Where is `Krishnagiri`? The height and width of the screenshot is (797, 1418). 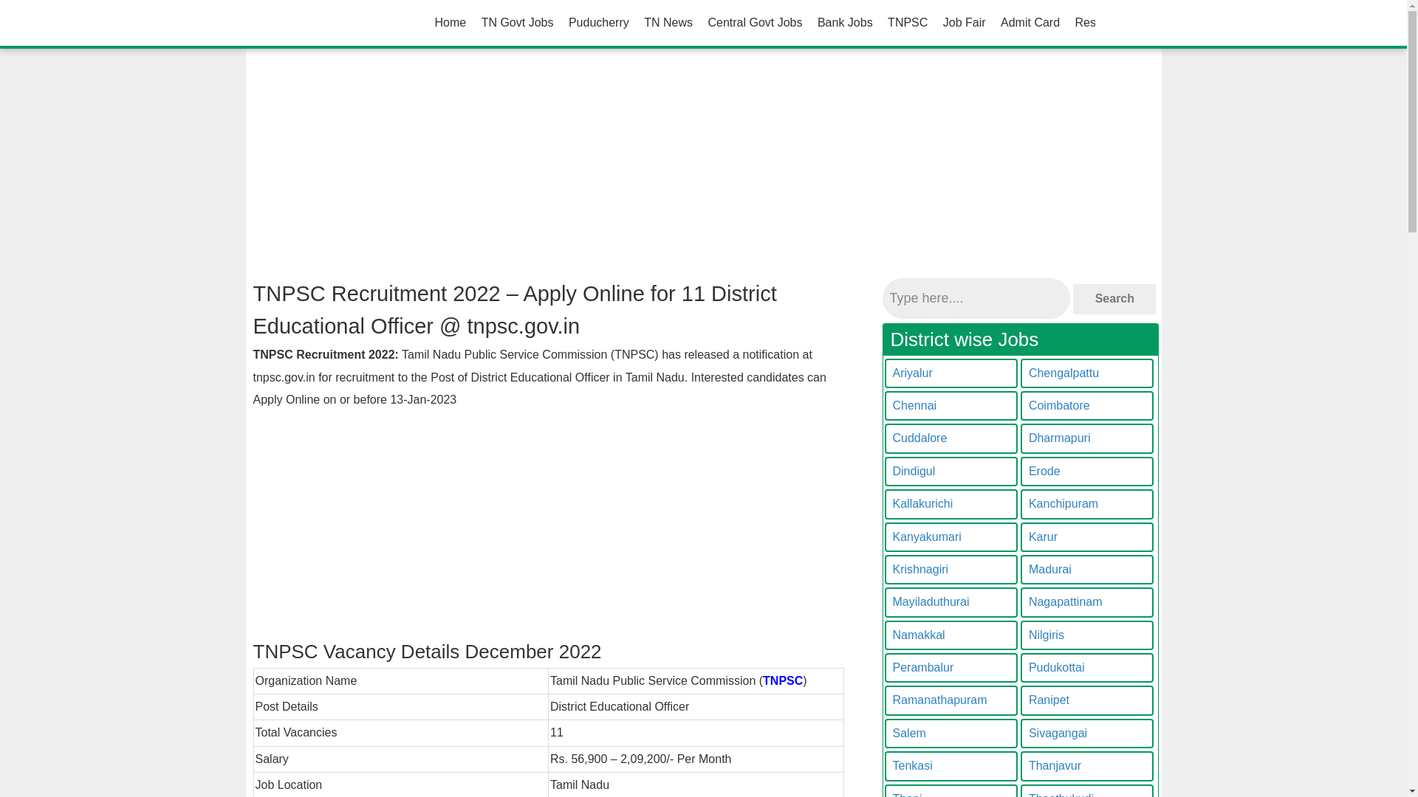 Krishnagiri is located at coordinates (951, 569).